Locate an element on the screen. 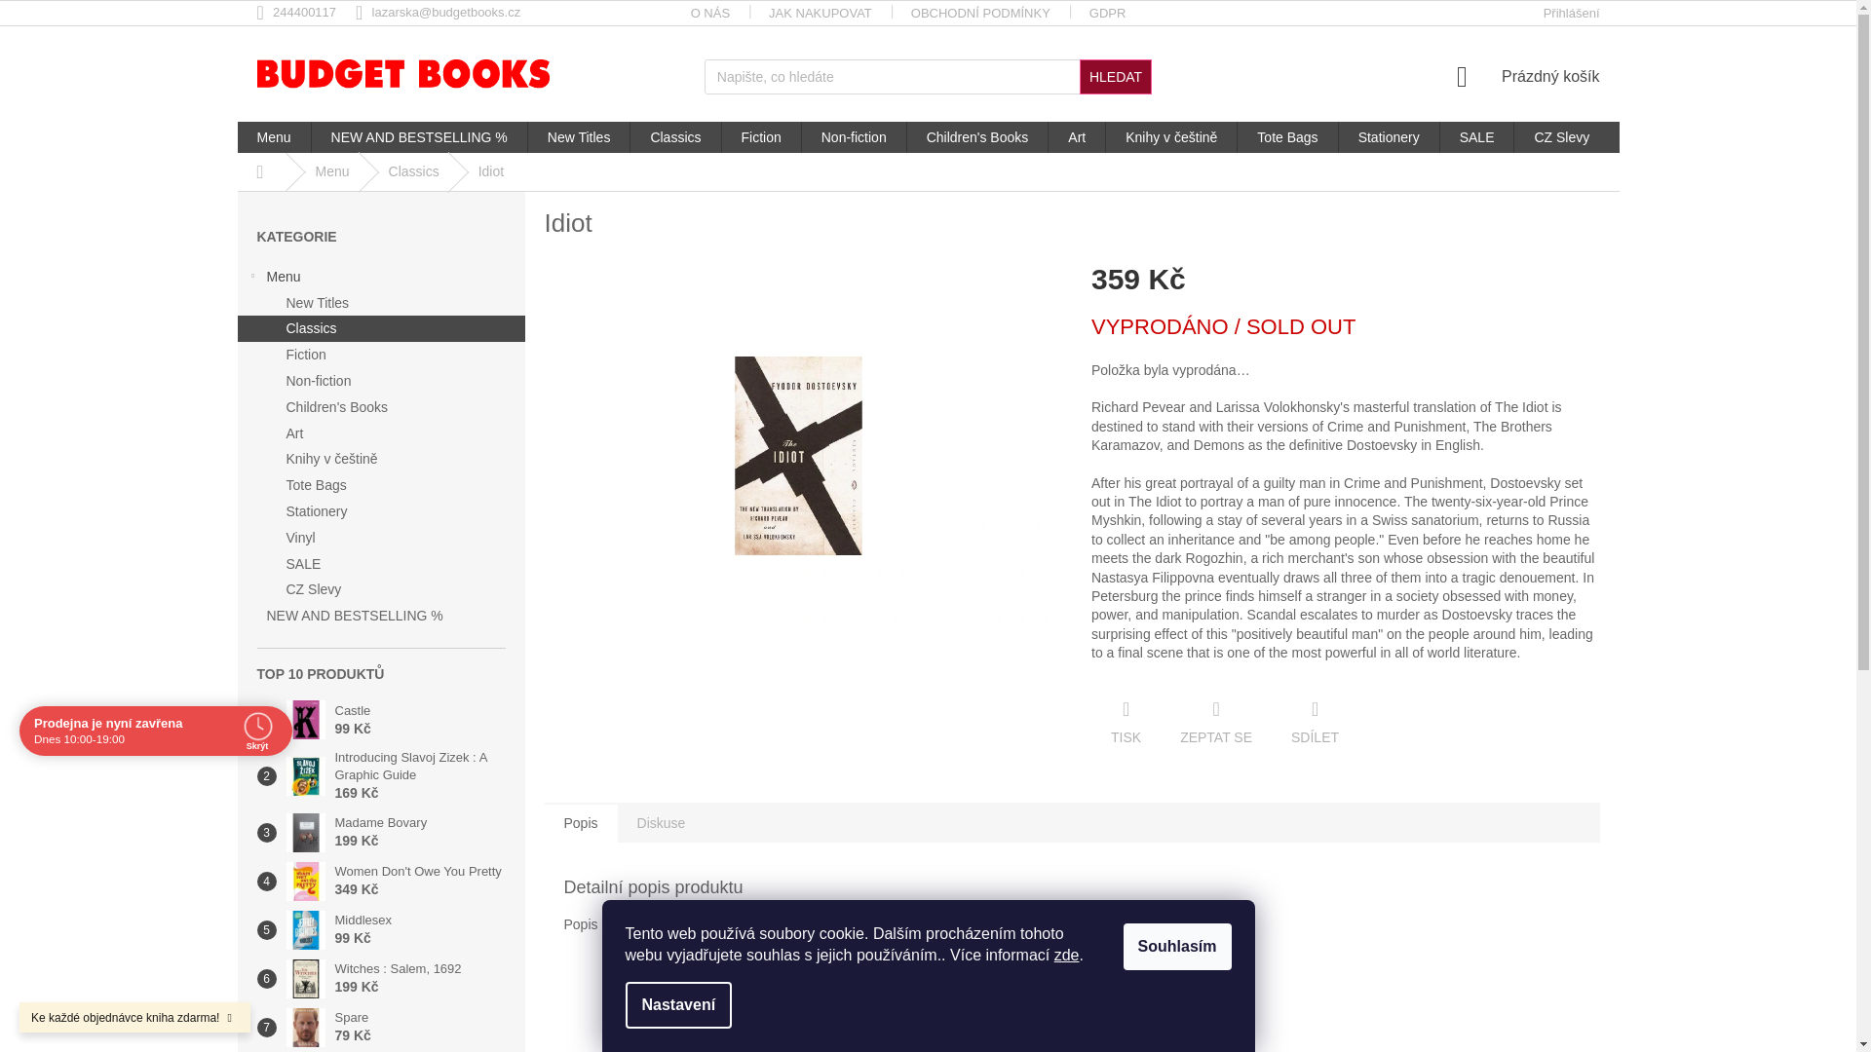 This screenshot has height=1052, width=1871. Tisknout produkt is located at coordinates (1125, 723).